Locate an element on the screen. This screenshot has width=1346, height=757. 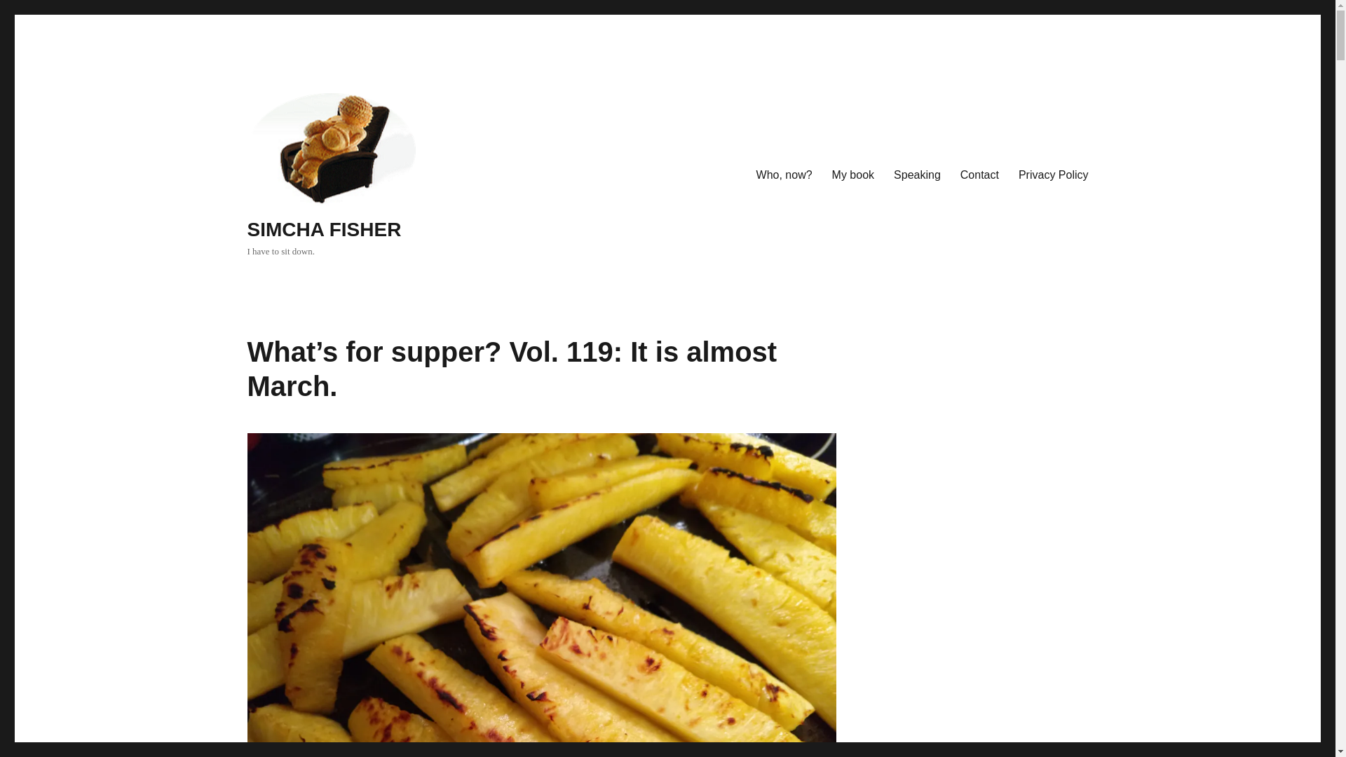
Privacy Policy is located at coordinates (1053, 175).